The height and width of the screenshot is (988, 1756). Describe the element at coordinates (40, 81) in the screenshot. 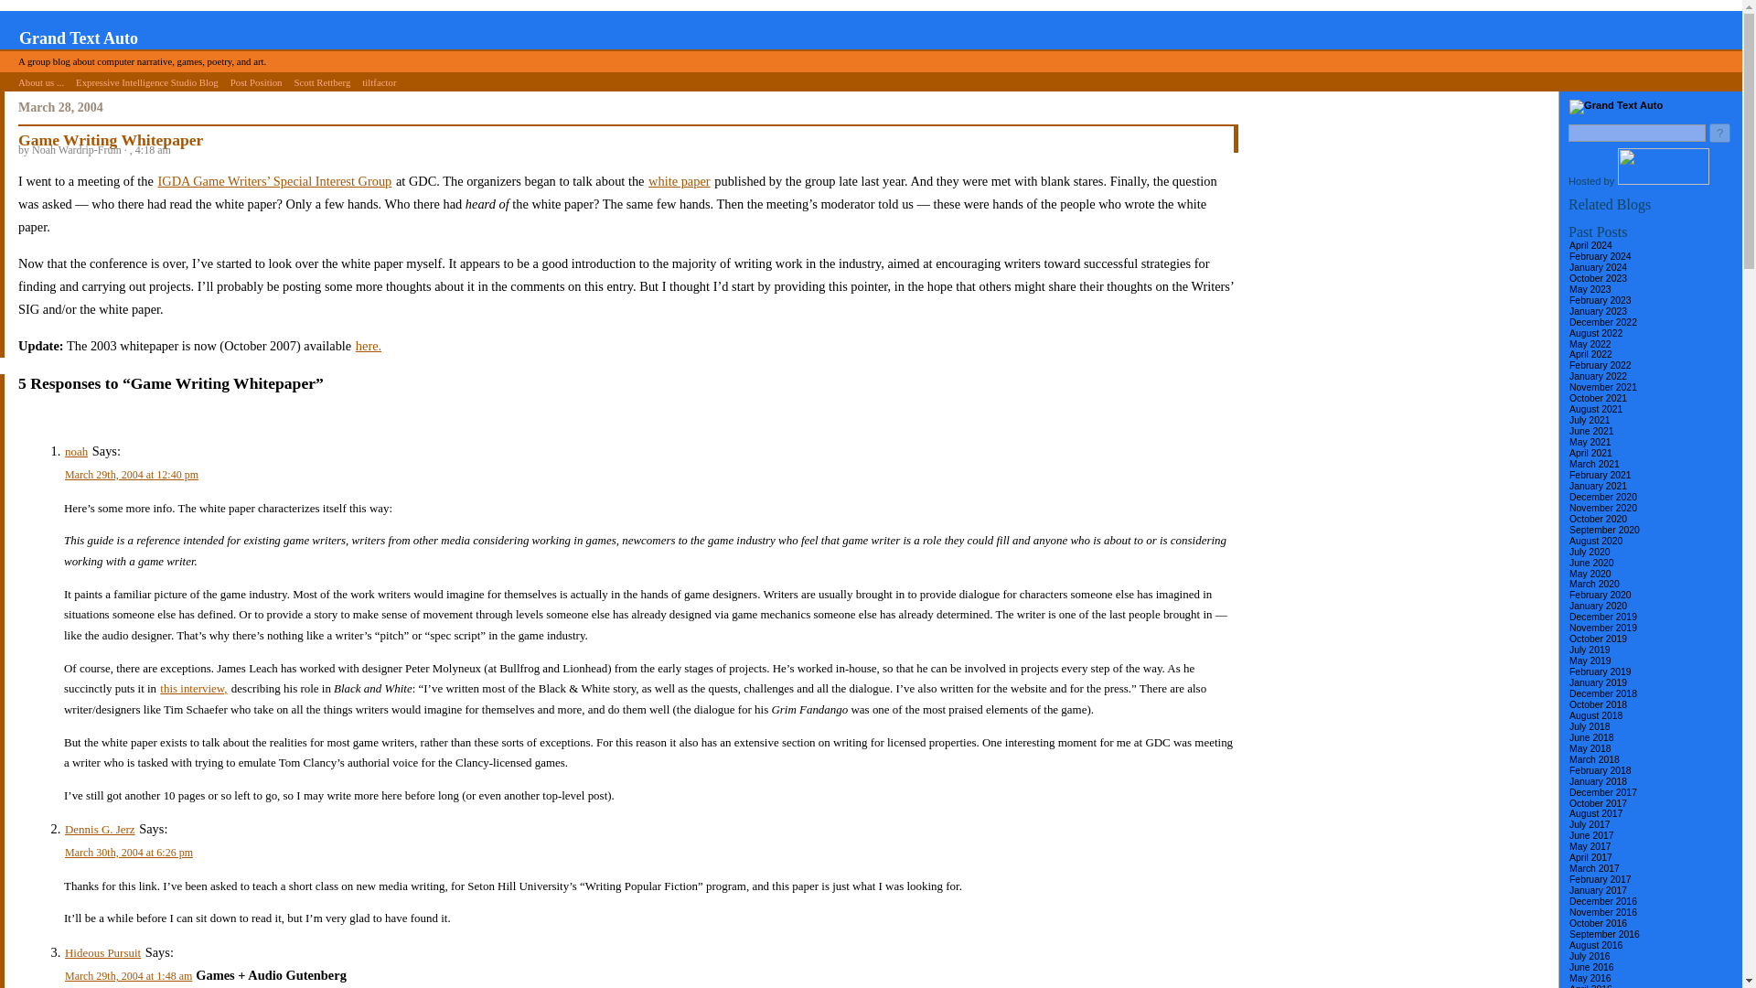

I see `About us ...` at that location.